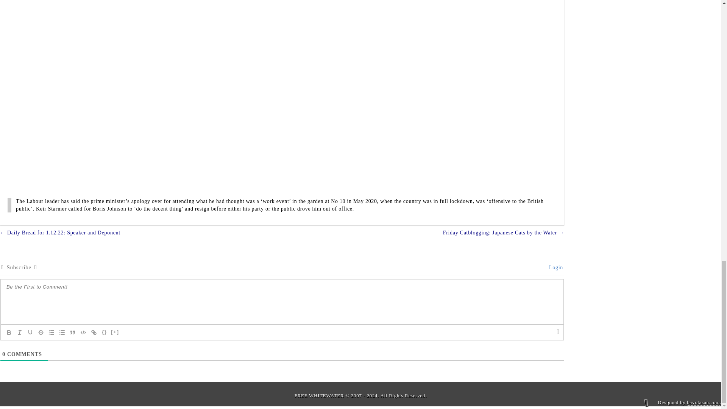 The width and height of the screenshot is (727, 409). Describe the element at coordinates (41, 333) in the screenshot. I see `Strike` at that location.